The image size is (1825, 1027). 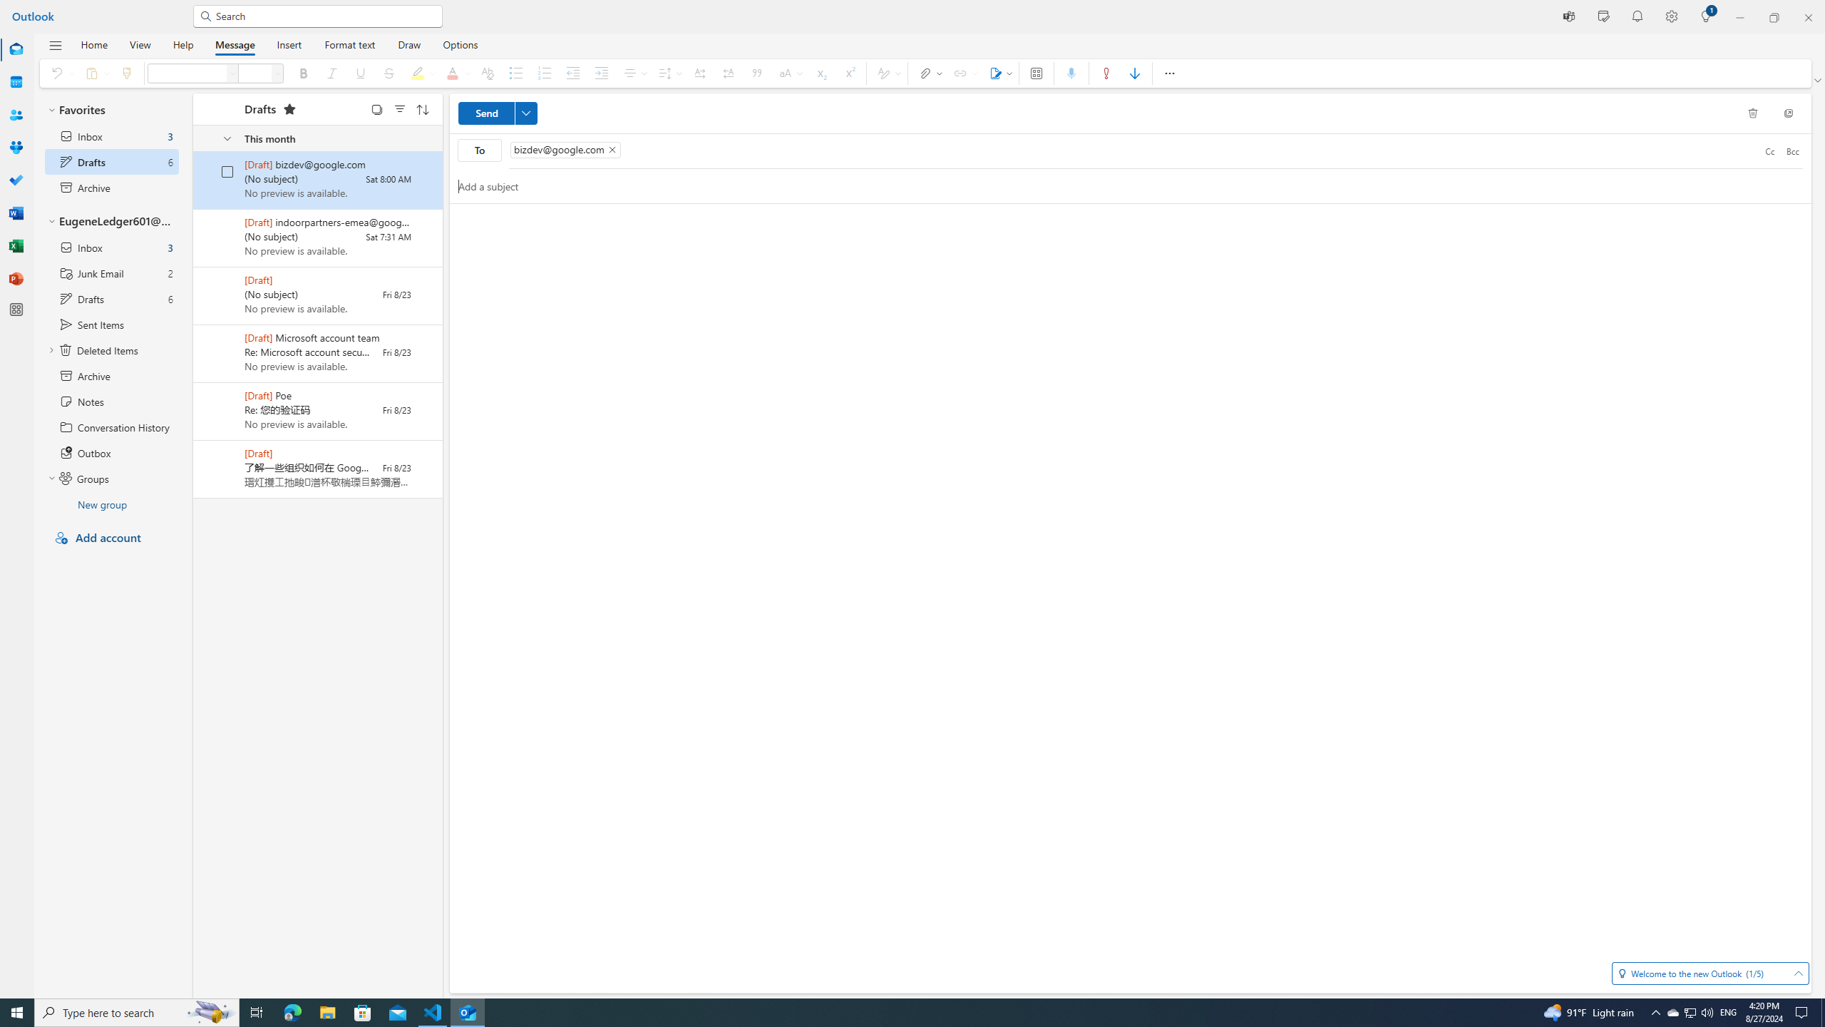 What do you see at coordinates (289, 108) in the screenshot?
I see `Unfavoriting removes the category from your folder pane` at bounding box center [289, 108].